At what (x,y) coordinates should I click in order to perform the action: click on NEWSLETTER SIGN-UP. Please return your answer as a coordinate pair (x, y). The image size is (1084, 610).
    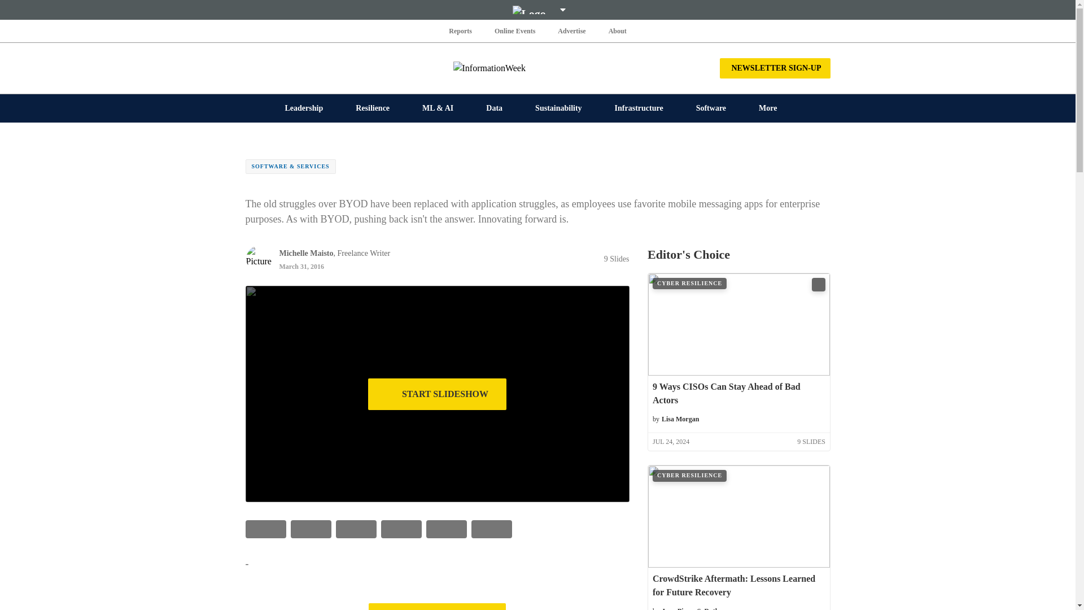
    Looking at the image, I should click on (775, 68).